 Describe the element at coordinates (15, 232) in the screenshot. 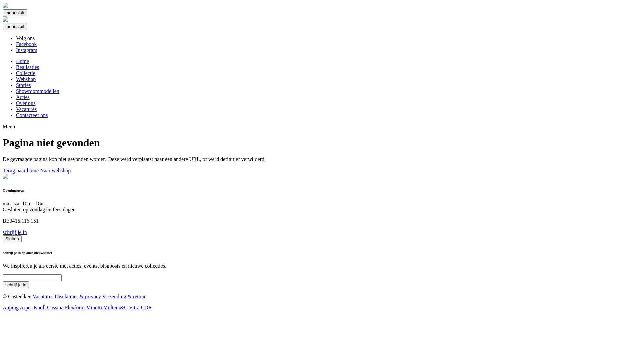

I see `schrijf je in` at that location.